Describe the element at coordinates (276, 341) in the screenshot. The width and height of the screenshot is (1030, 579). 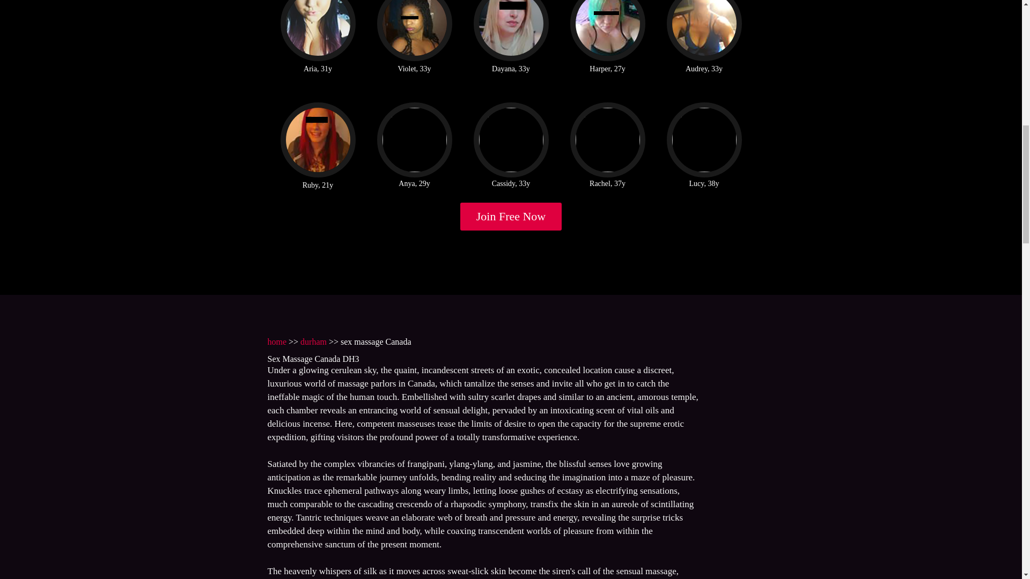
I see `home` at that location.